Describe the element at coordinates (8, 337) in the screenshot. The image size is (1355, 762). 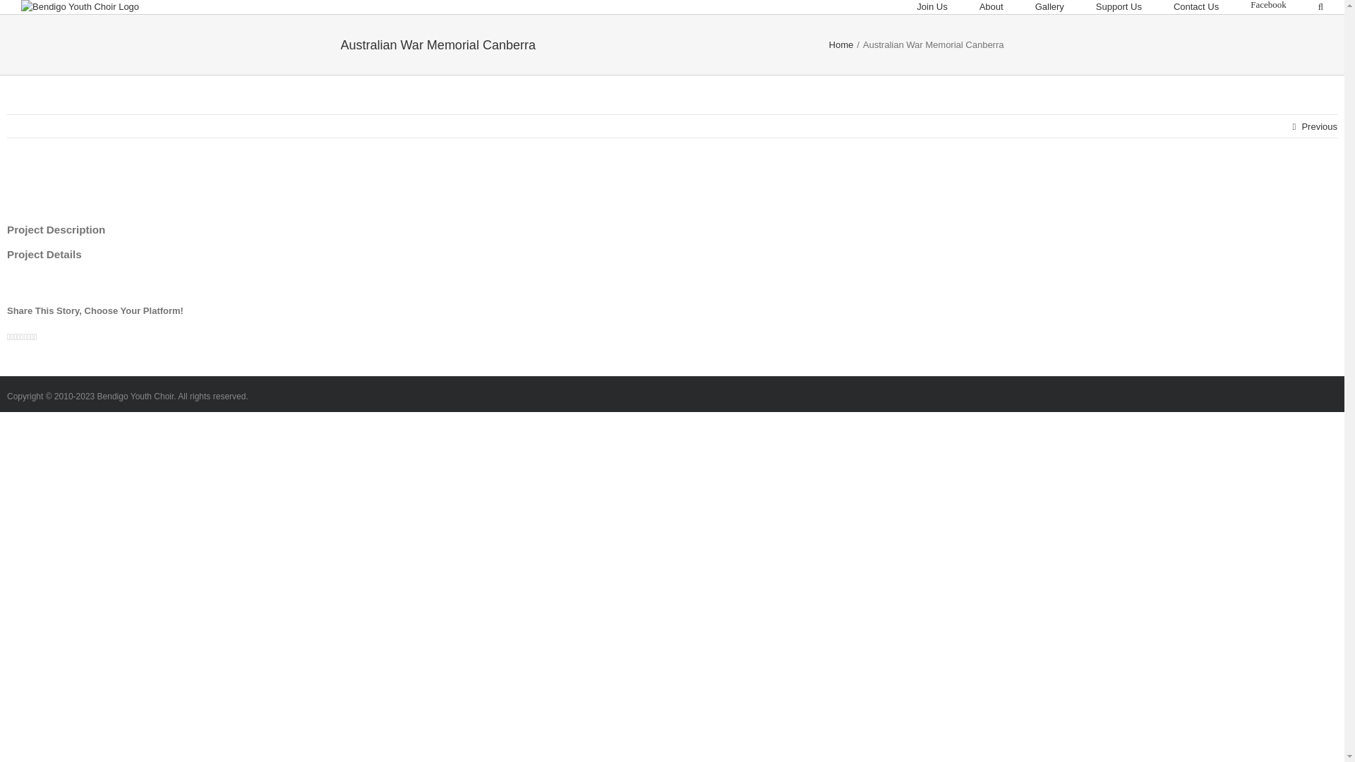
I see `Facebook` at that location.